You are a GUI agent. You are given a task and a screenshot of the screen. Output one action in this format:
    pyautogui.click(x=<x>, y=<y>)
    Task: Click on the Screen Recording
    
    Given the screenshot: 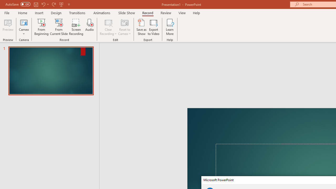 What is the action you would take?
    pyautogui.click(x=76, y=27)
    